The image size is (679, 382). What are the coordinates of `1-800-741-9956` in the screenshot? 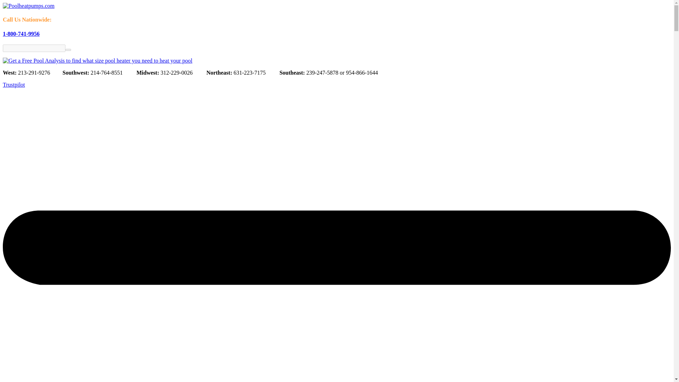 It's located at (21, 34).